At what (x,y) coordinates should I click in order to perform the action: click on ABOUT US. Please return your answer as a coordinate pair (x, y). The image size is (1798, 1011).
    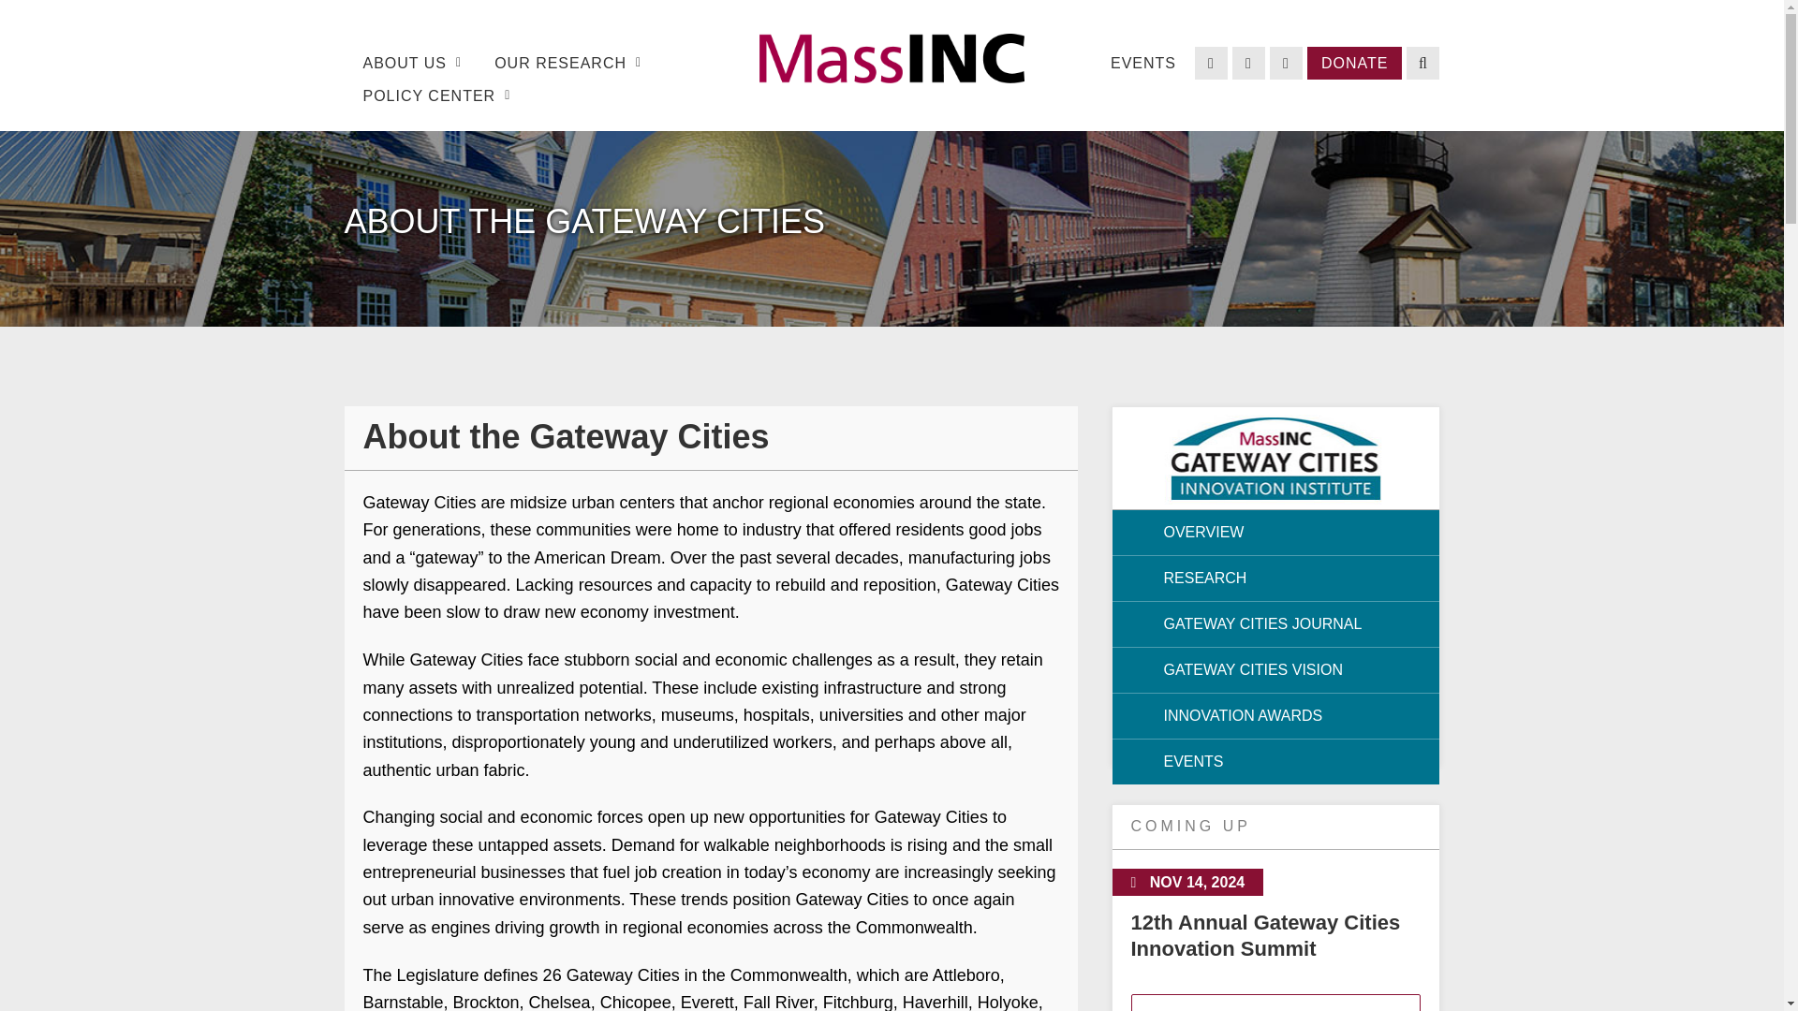
    Looking at the image, I should click on (412, 63).